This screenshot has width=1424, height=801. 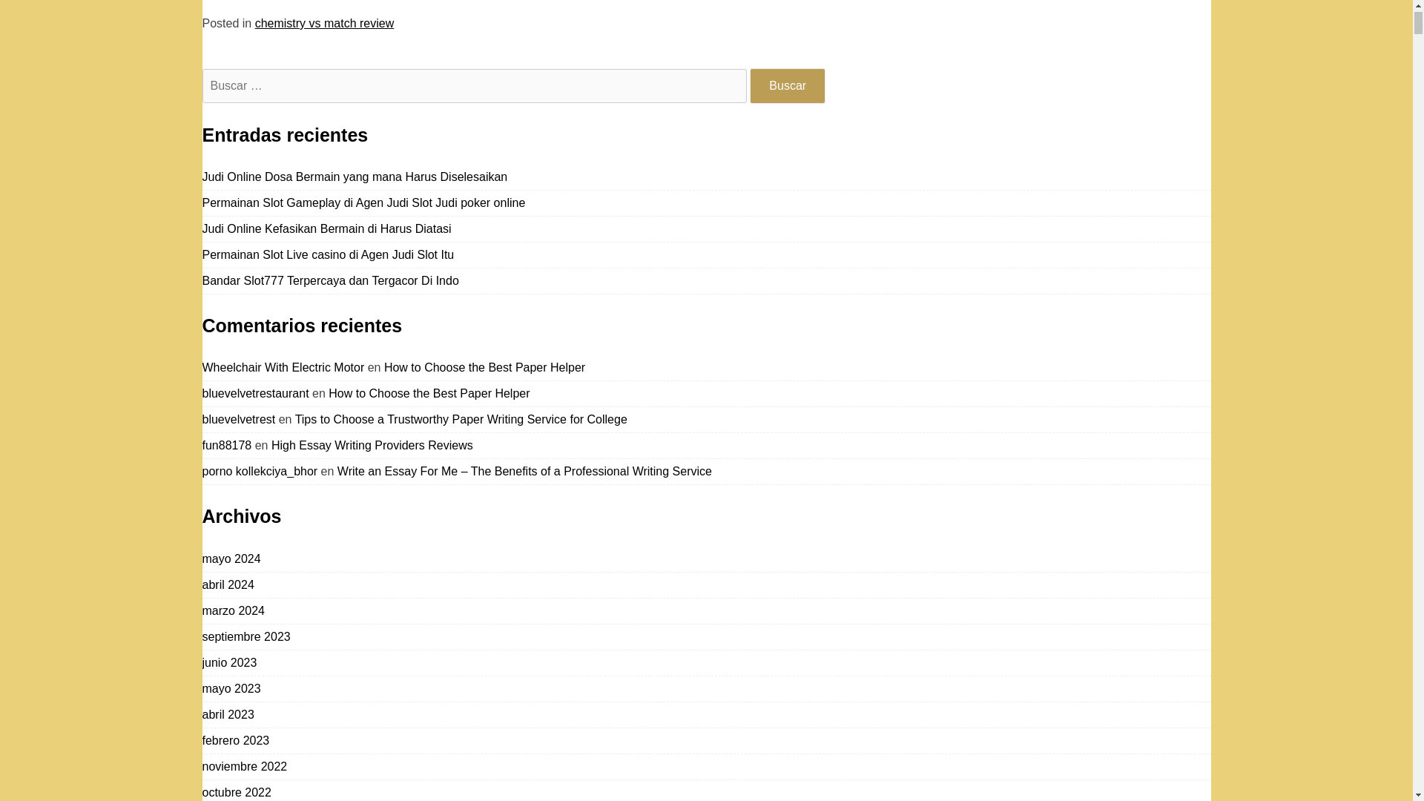 I want to click on High Essay Writing Providers Reviews, so click(x=372, y=445).